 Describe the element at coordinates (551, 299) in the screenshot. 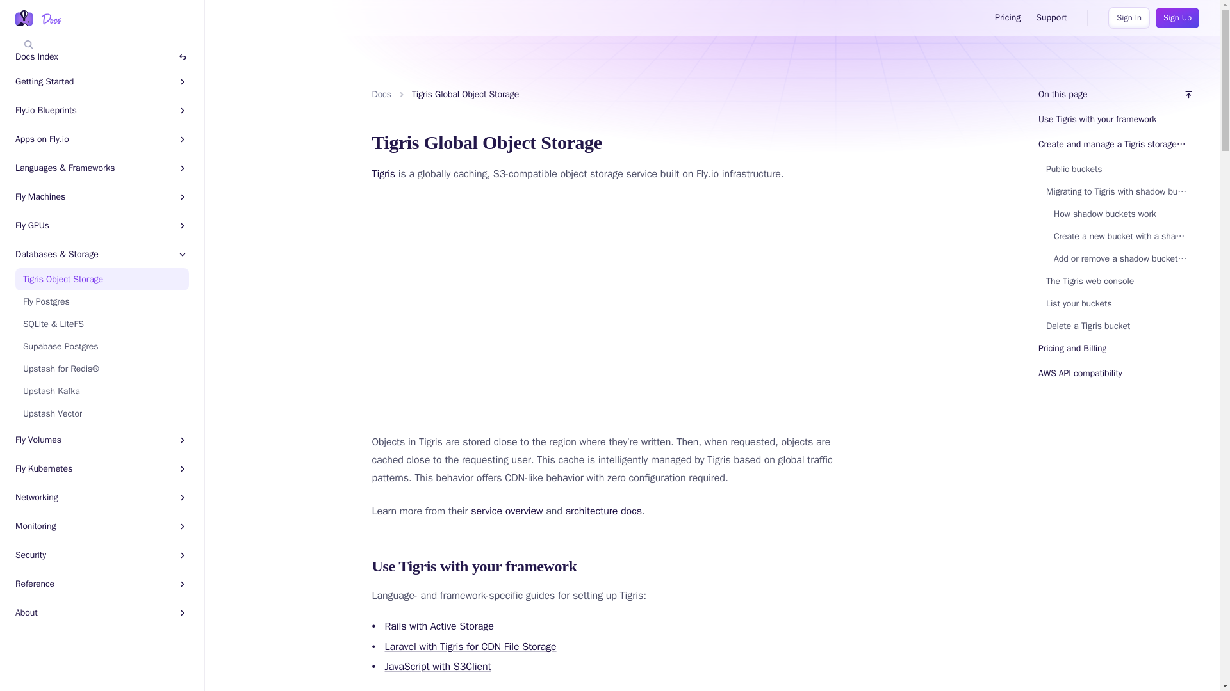

I see `YouTube video player` at that location.